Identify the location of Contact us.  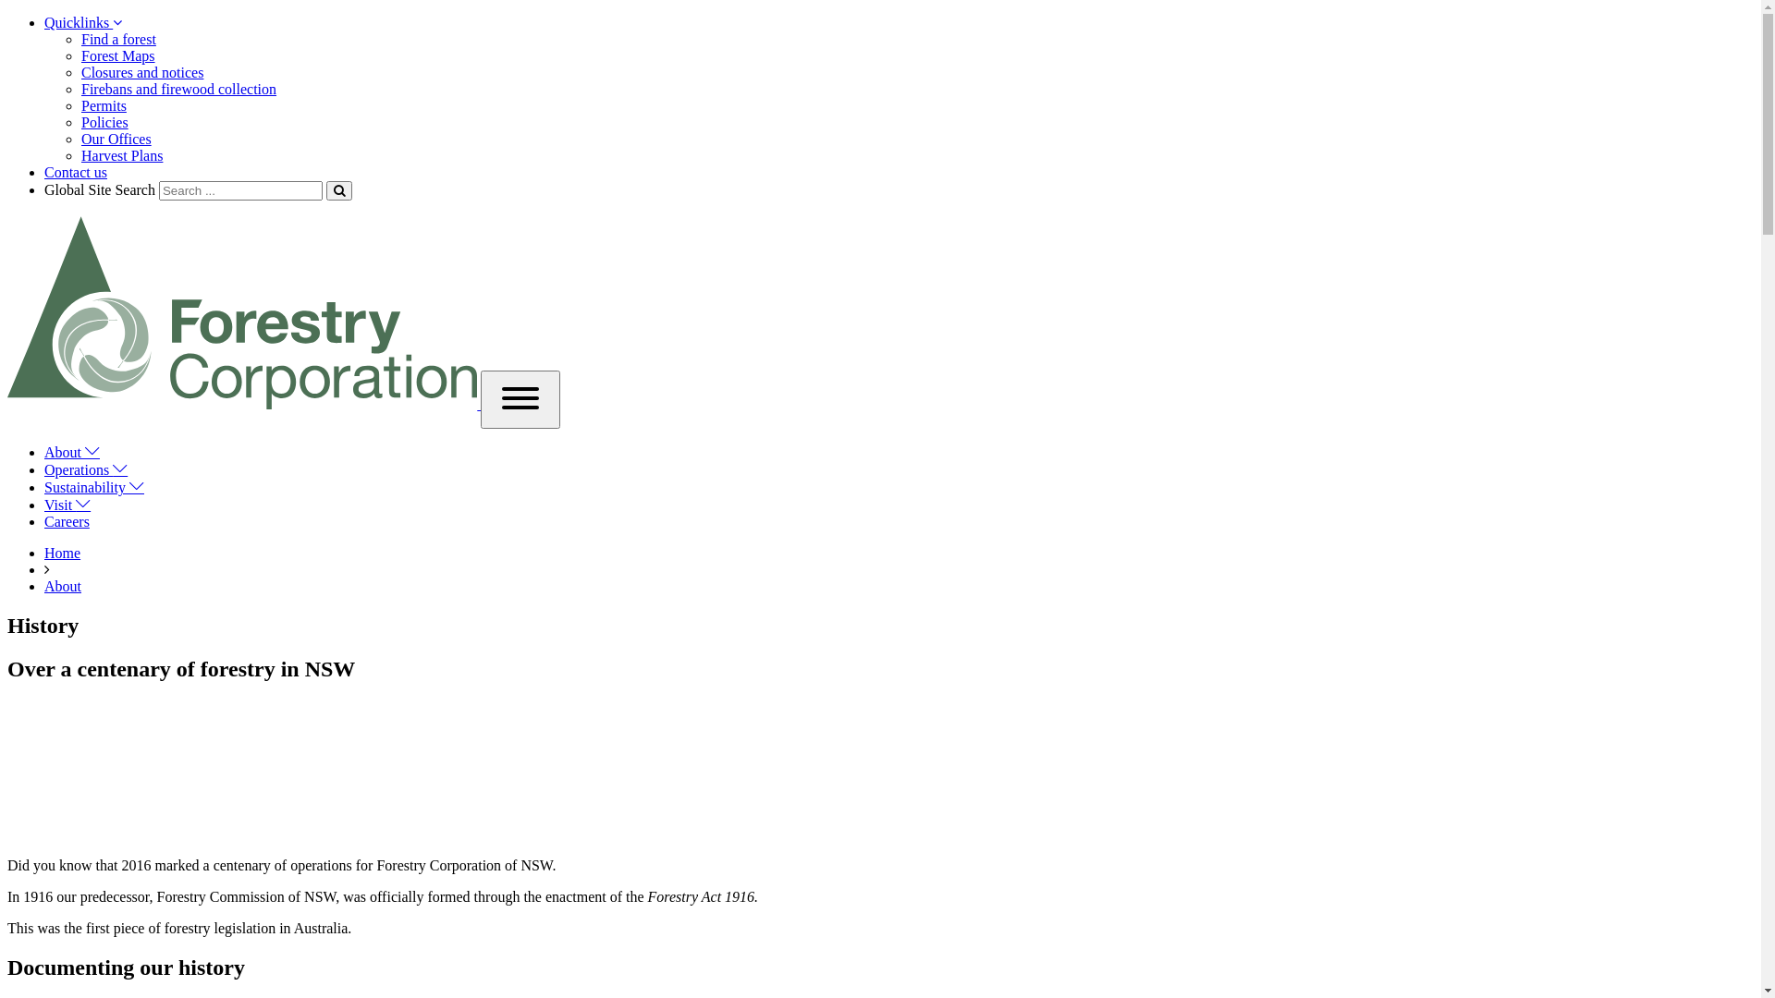
(76, 172).